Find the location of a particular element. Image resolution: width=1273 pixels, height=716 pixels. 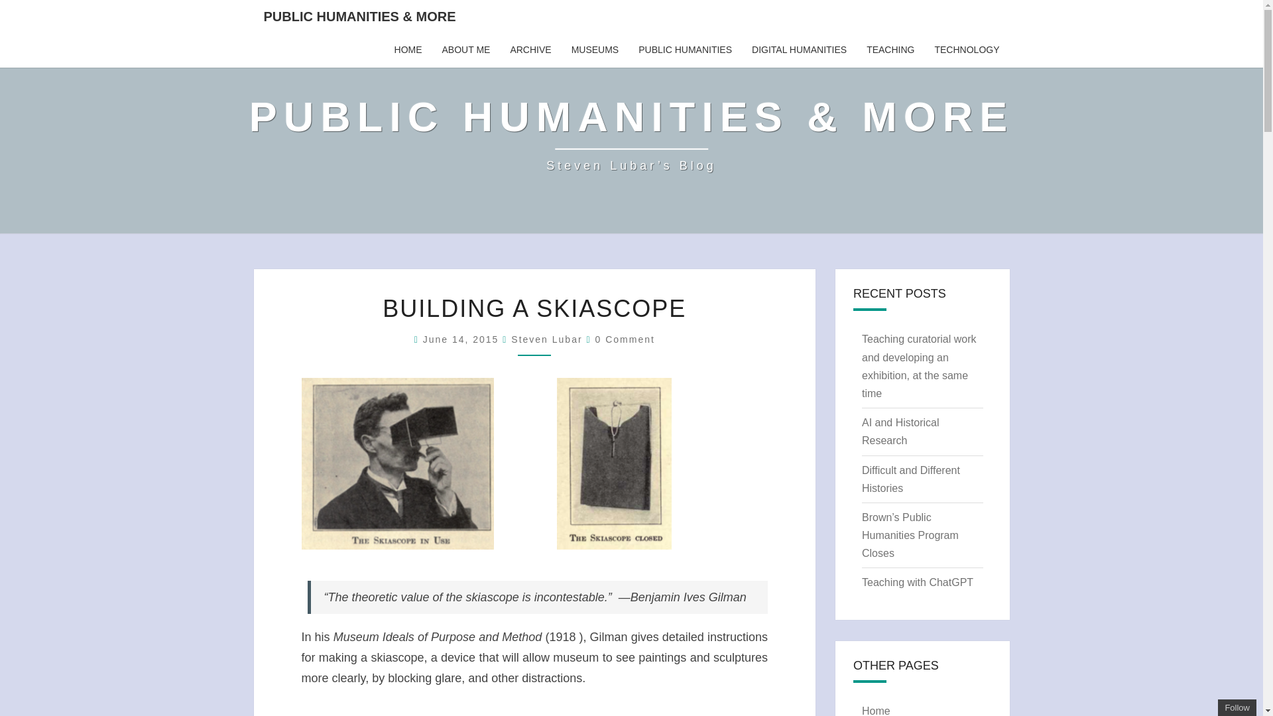

DIGITAL HUMANITIES is located at coordinates (800, 50).